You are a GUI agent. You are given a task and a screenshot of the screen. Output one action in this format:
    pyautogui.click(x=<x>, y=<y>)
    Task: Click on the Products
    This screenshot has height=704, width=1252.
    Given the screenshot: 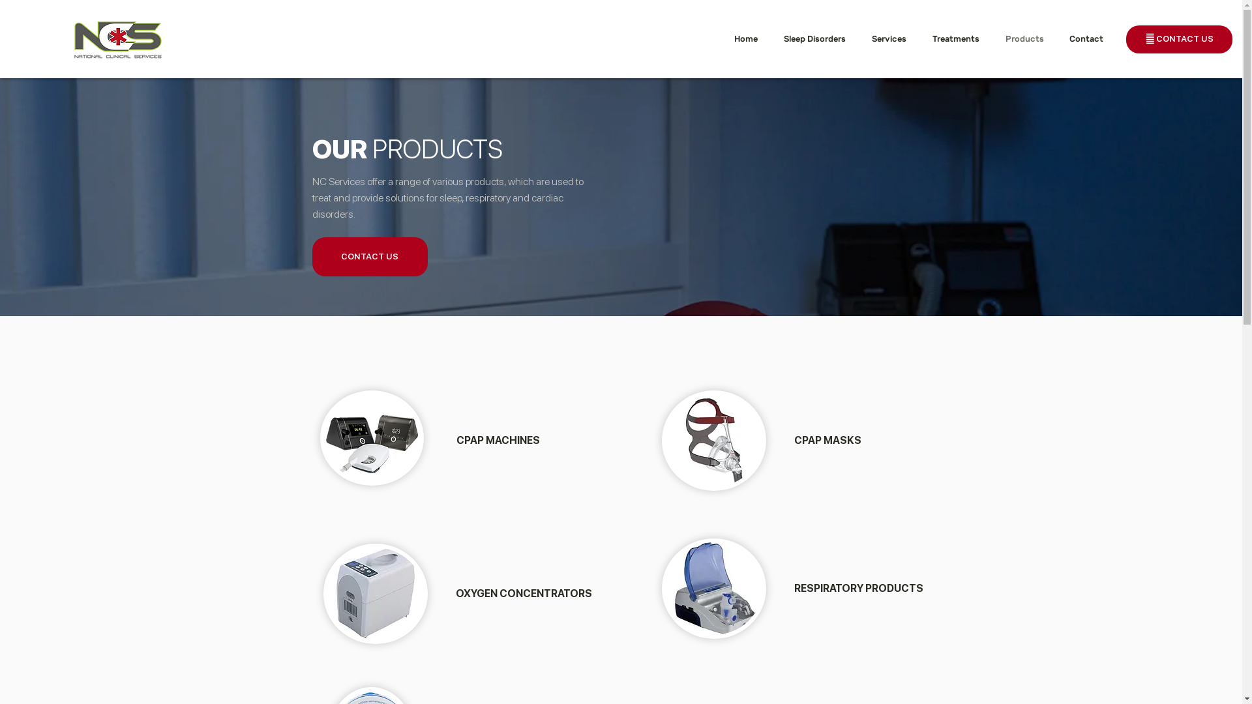 What is the action you would take?
    pyautogui.click(x=1028, y=39)
    